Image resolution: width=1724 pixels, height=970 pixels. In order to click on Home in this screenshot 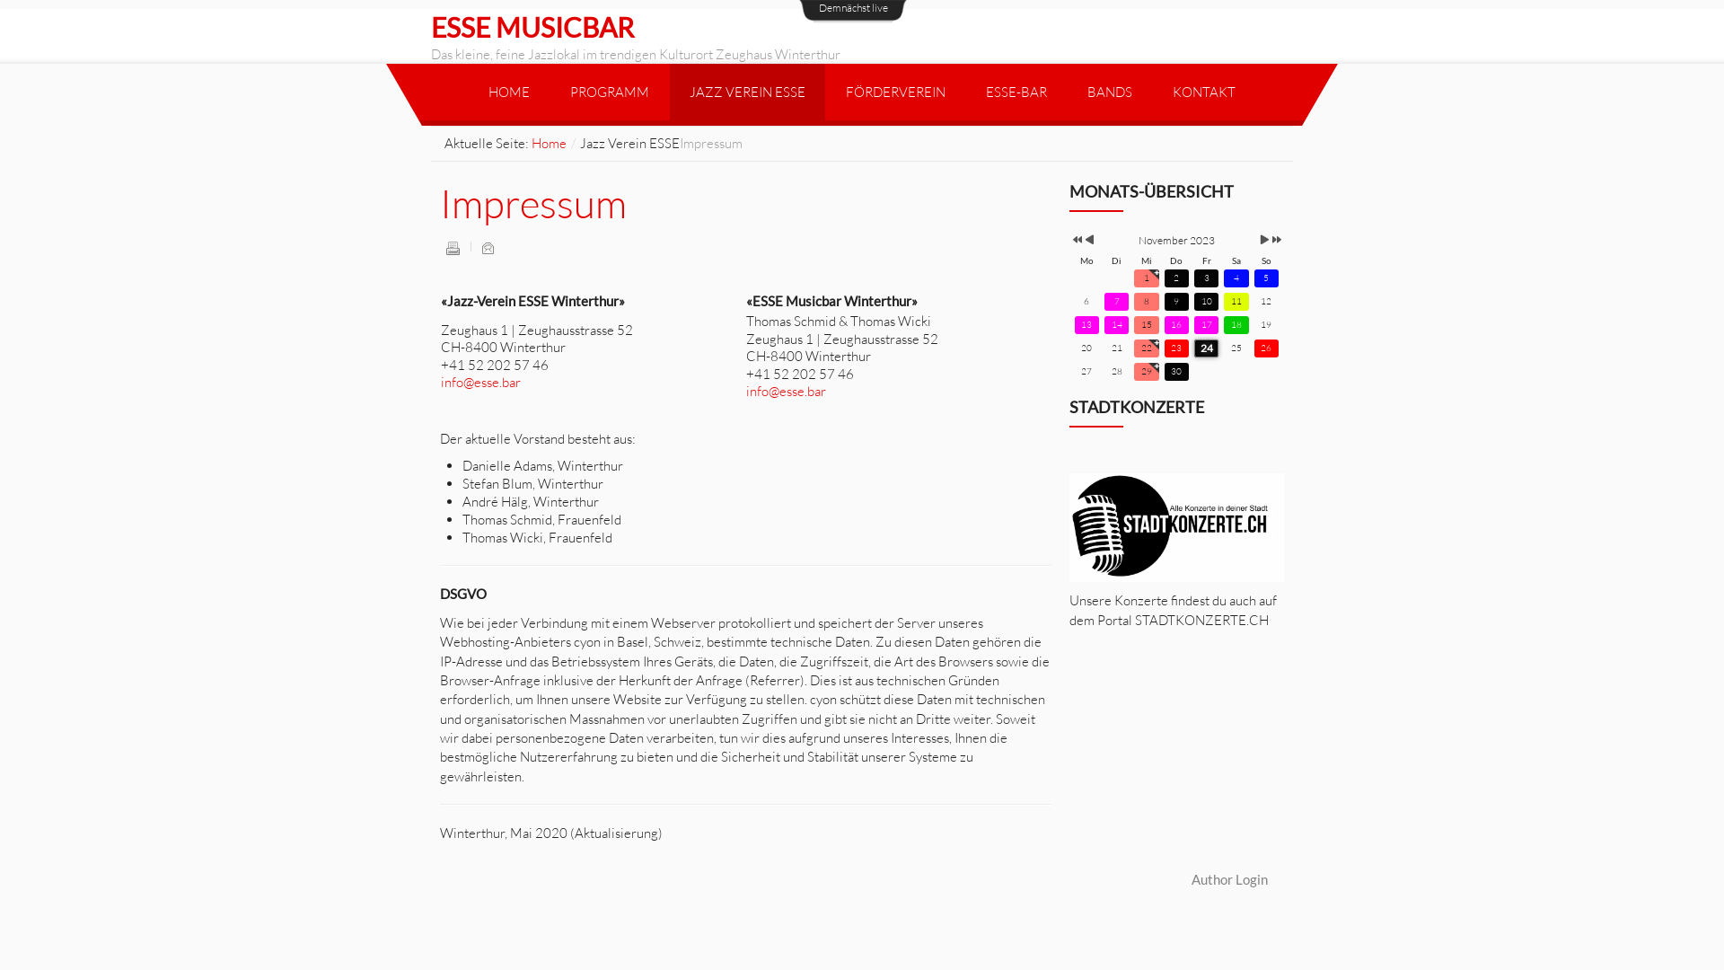, I will do `click(550, 144)`.